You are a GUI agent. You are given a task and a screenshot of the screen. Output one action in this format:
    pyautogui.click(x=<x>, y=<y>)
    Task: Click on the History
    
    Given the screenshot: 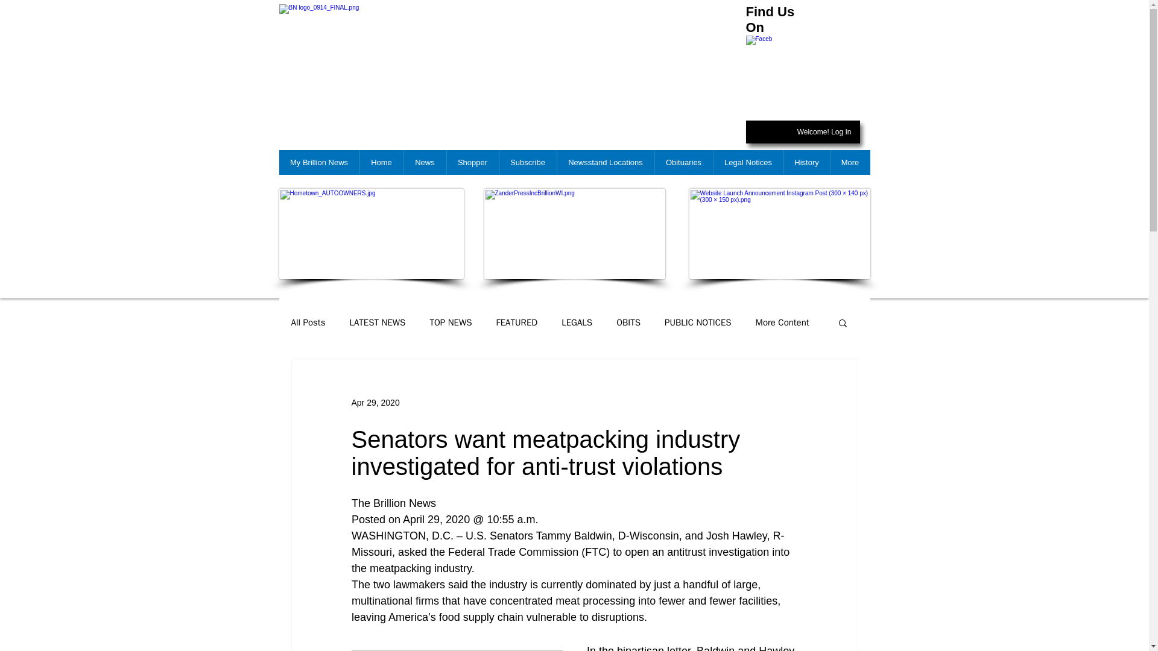 What is the action you would take?
    pyautogui.click(x=806, y=163)
    